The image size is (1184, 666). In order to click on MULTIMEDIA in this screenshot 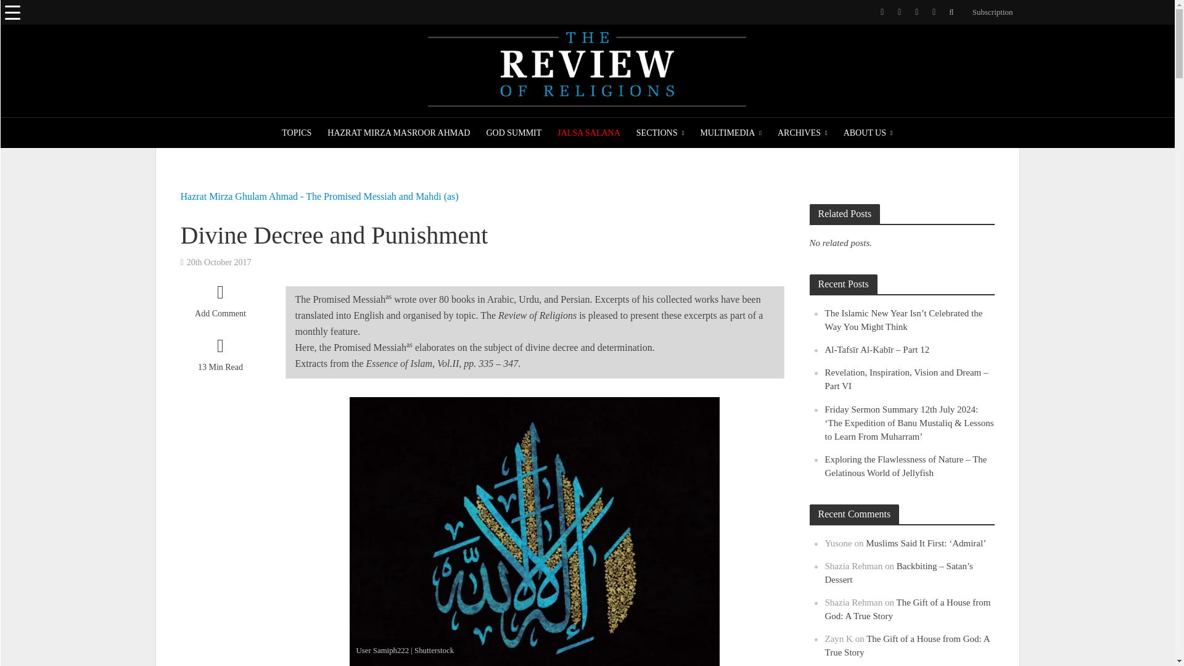, I will do `click(730, 133)`.